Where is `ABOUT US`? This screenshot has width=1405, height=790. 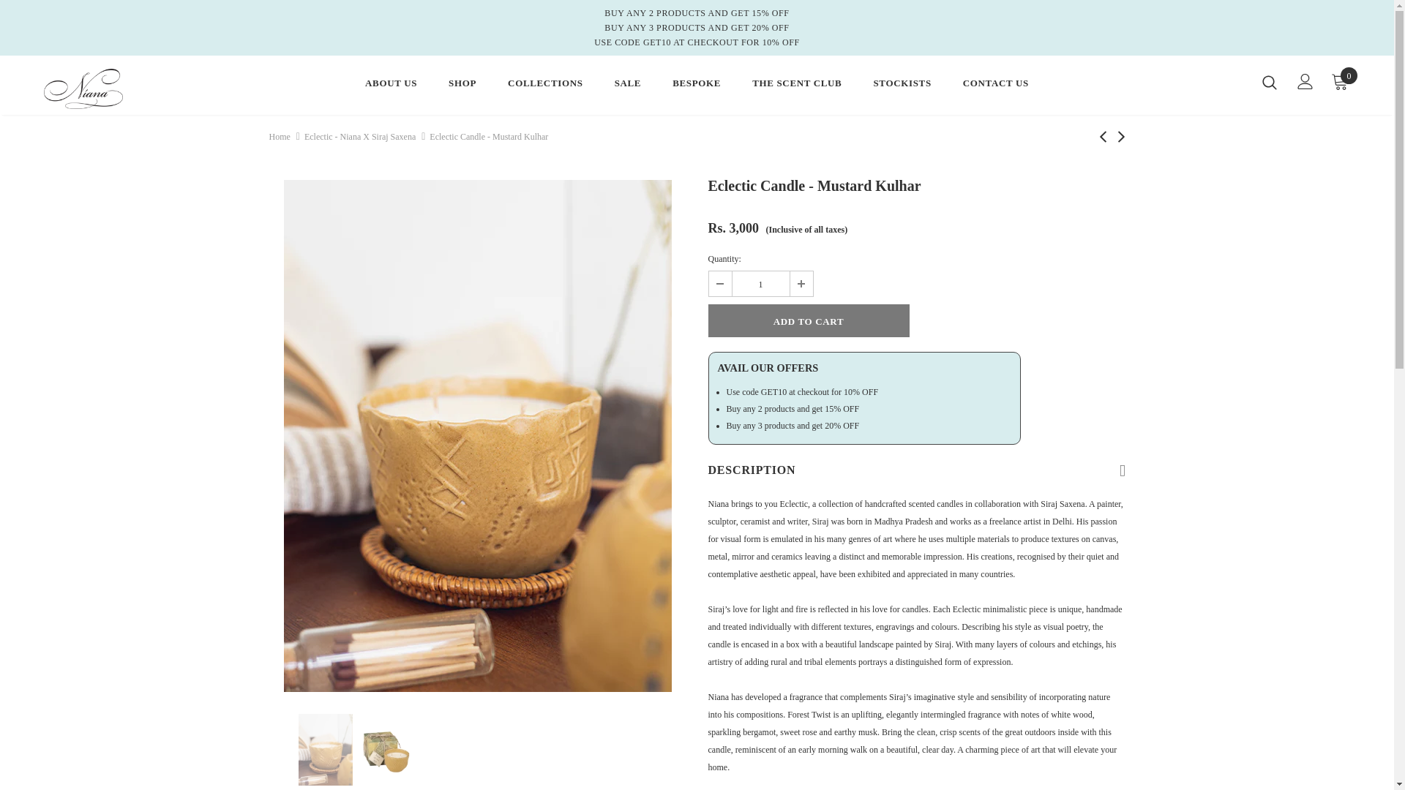
ABOUT US is located at coordinates (391, 86).